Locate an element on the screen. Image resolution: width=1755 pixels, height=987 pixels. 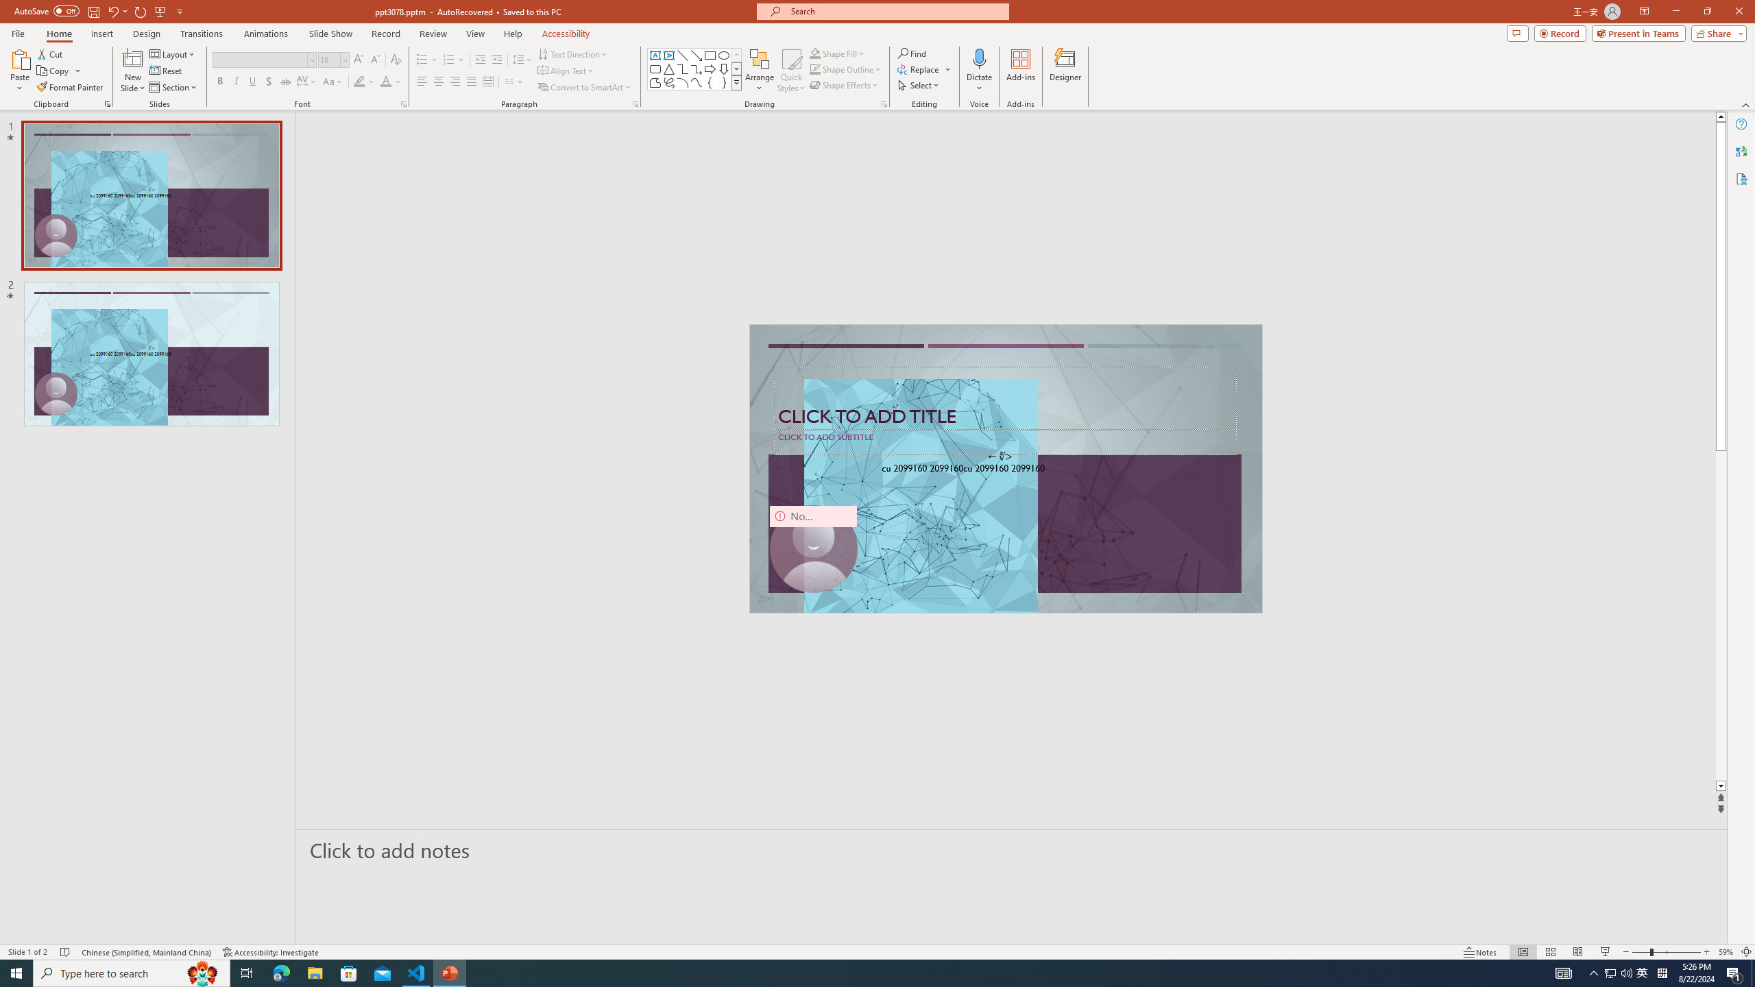
Shape Fill Dark Green, Accent 2 is located at coordinates (814, 53).